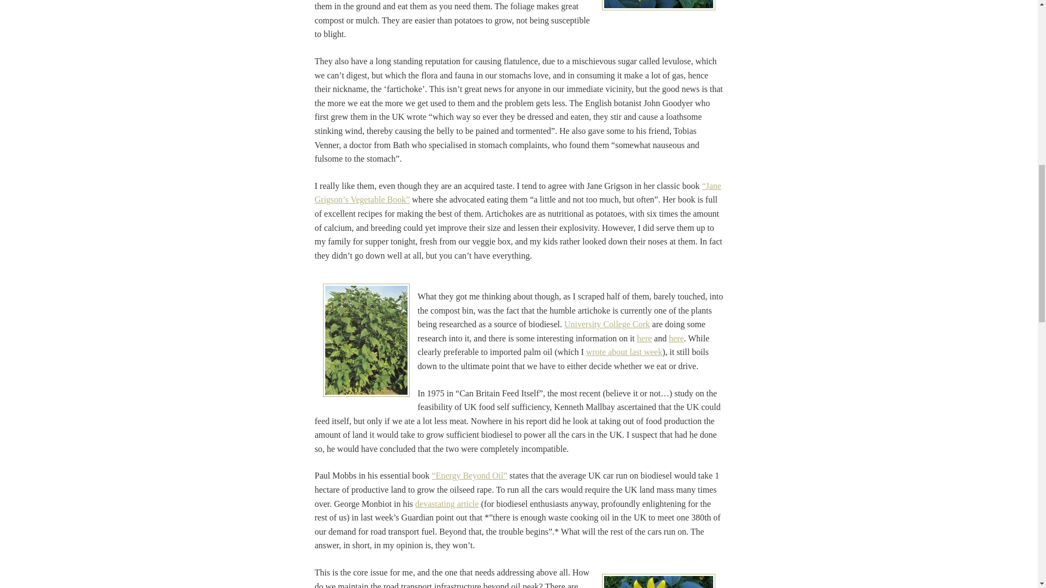 The image size is (1046, 588). Describe the element at coordinates (658, 5) in the screenshot. I see `Arti2` at that location.